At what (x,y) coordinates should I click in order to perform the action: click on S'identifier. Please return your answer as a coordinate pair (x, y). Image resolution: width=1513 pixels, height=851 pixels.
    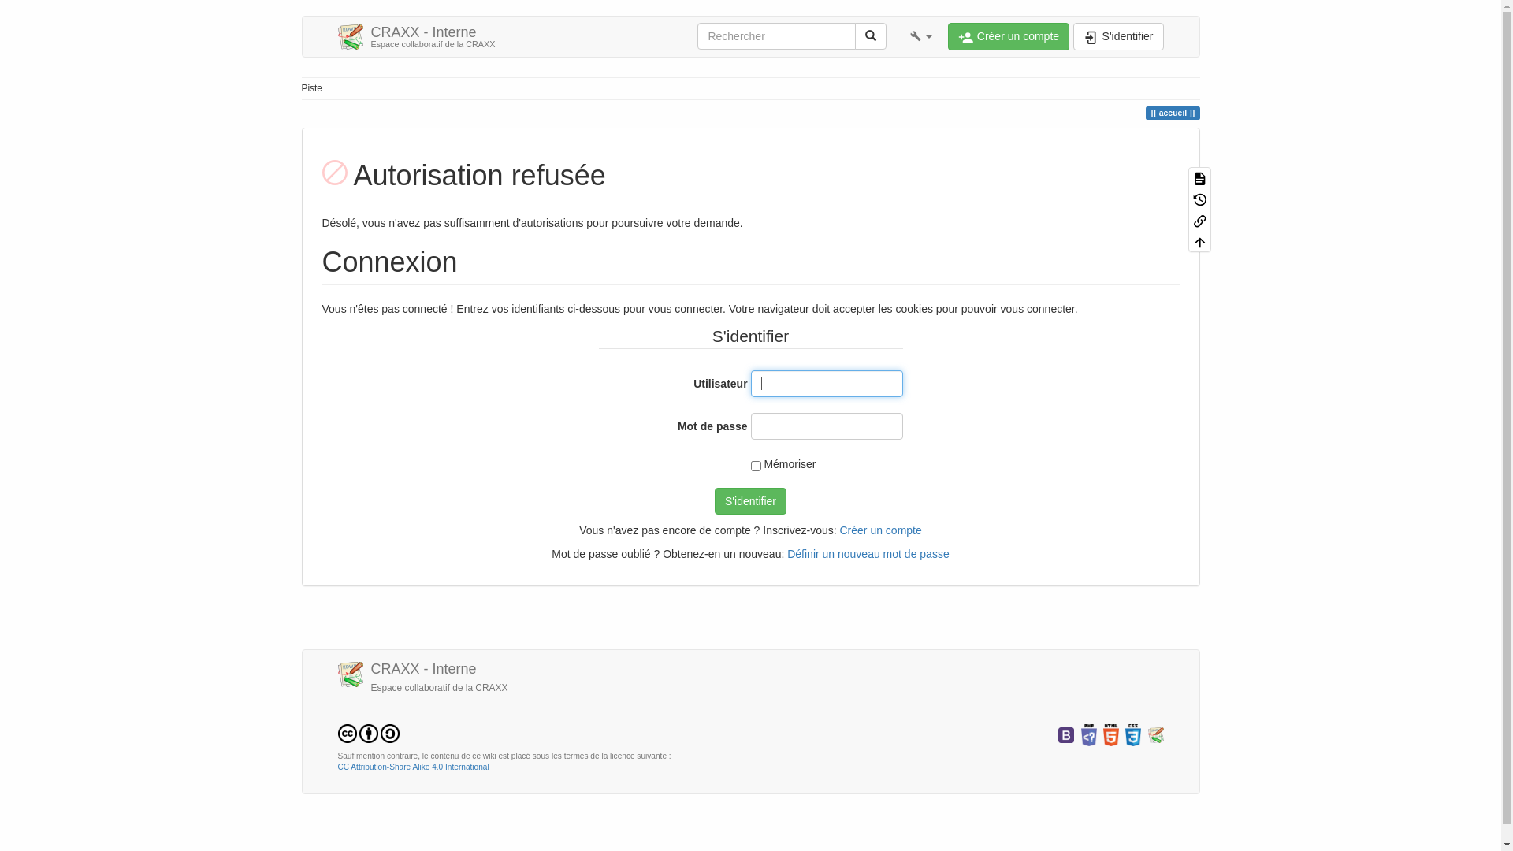
    Looking at the image, I should click on (1118, 36).